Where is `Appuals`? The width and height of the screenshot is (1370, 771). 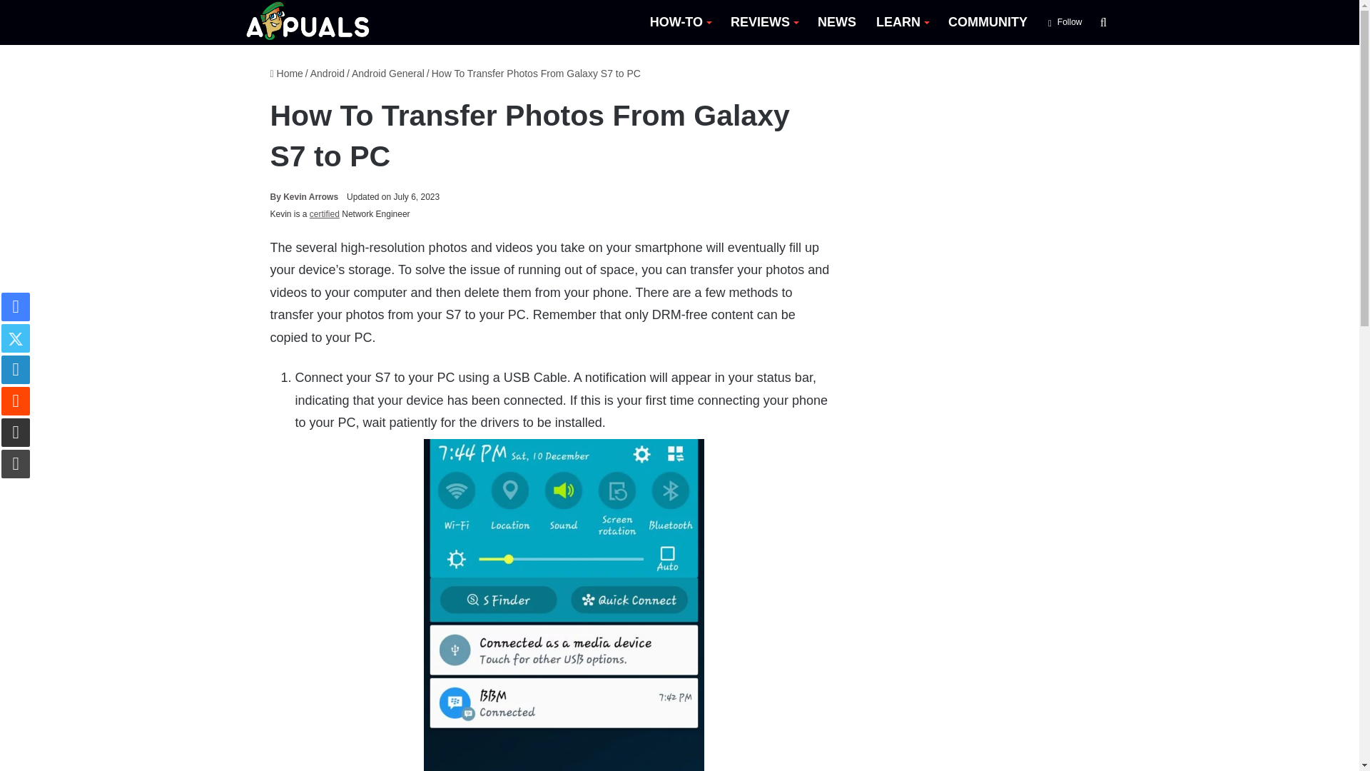
Appuals is located at coordinates (308, 22).